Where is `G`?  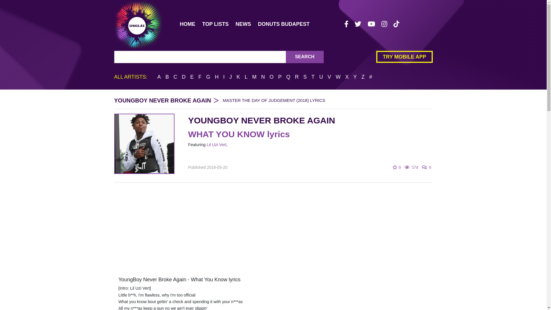
G is located at coordinates (208, 77).